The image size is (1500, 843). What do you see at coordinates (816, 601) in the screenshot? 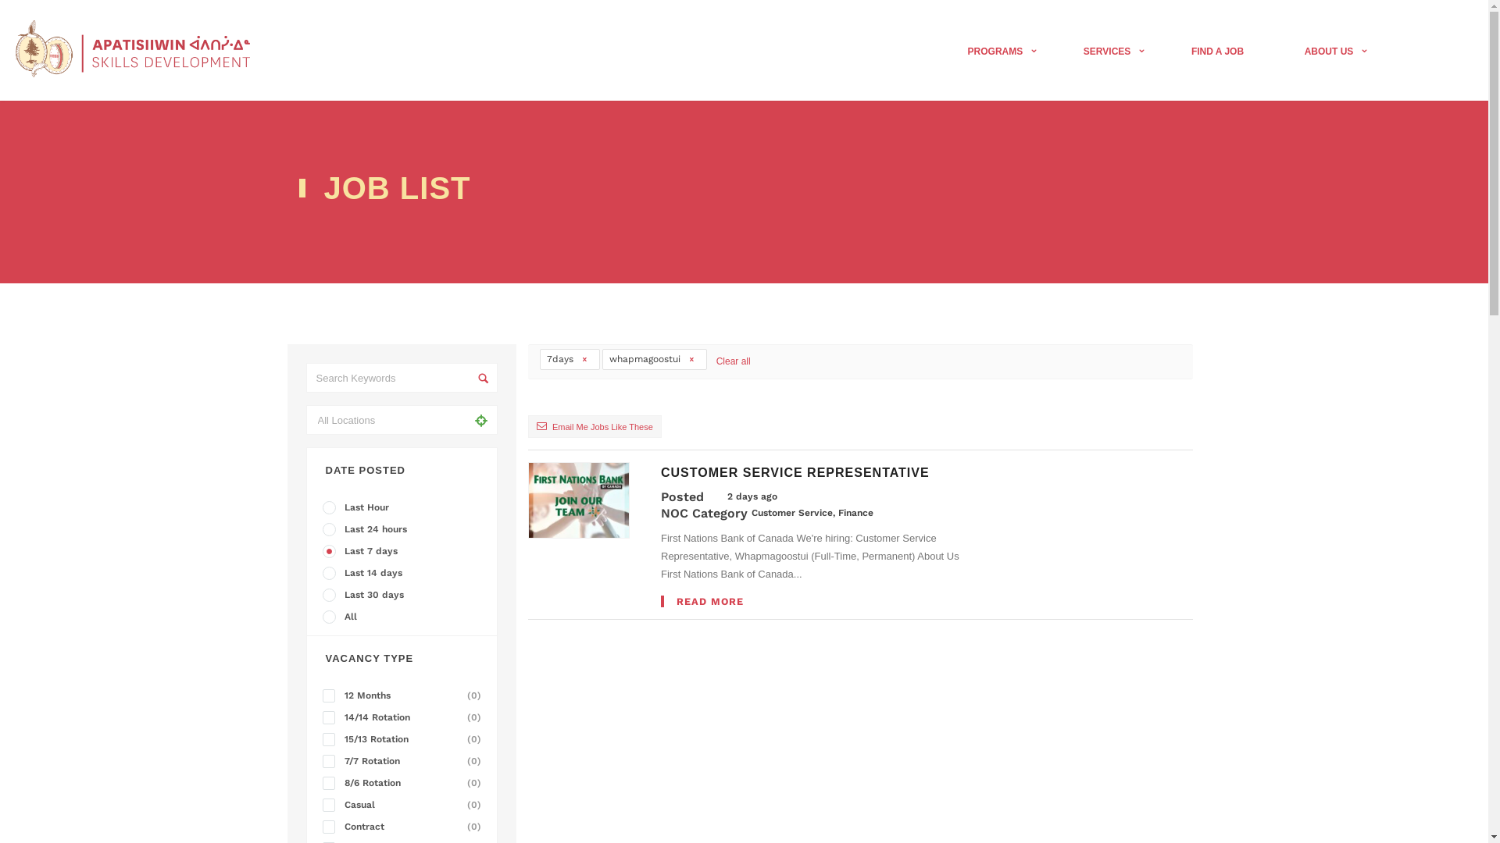
I see `READ MORE` at bounding box center [816, 601].